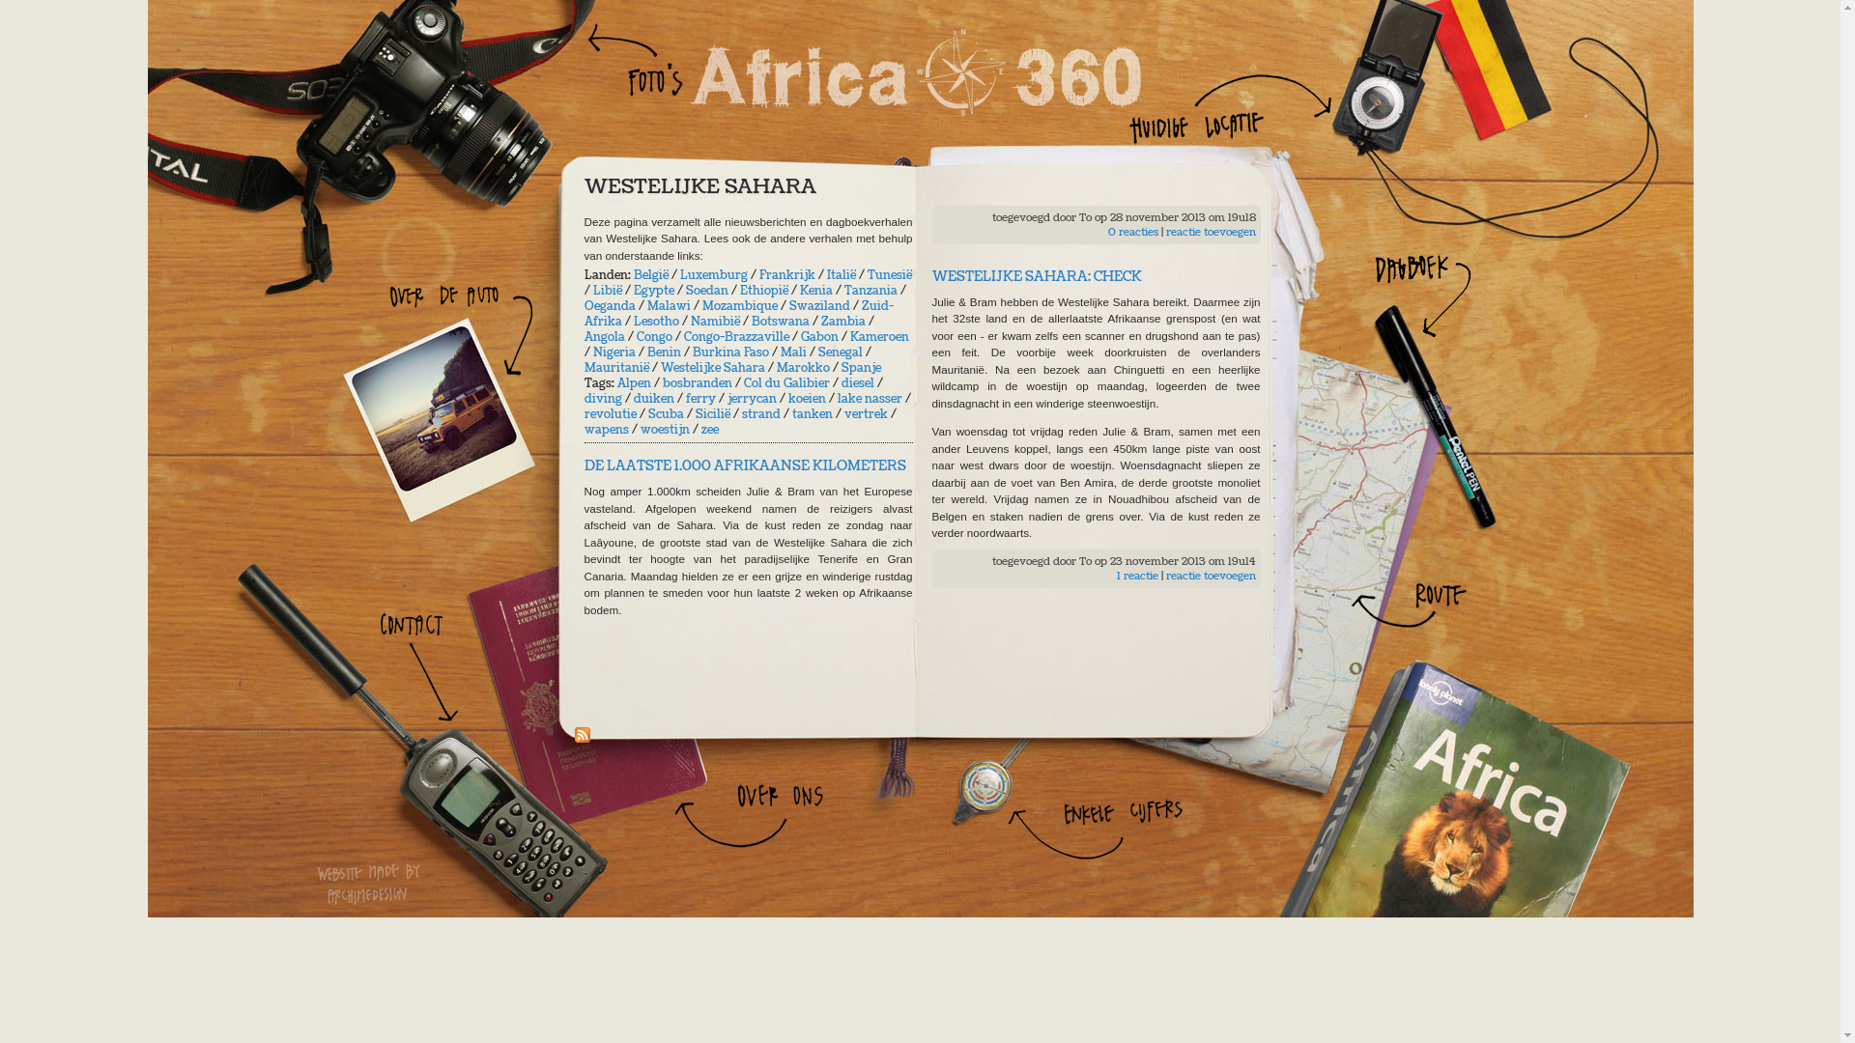  What do you see at coordinates (730, 352) in the screenshot?
I see `Burkina Faso` at bounding box center [730, 352].